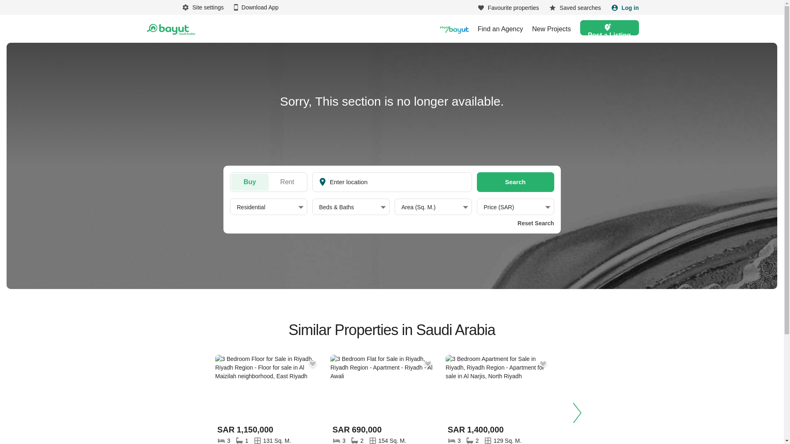 This screenshot has height=444, width=790. I want to click on Reset Search, so click(534, 223).